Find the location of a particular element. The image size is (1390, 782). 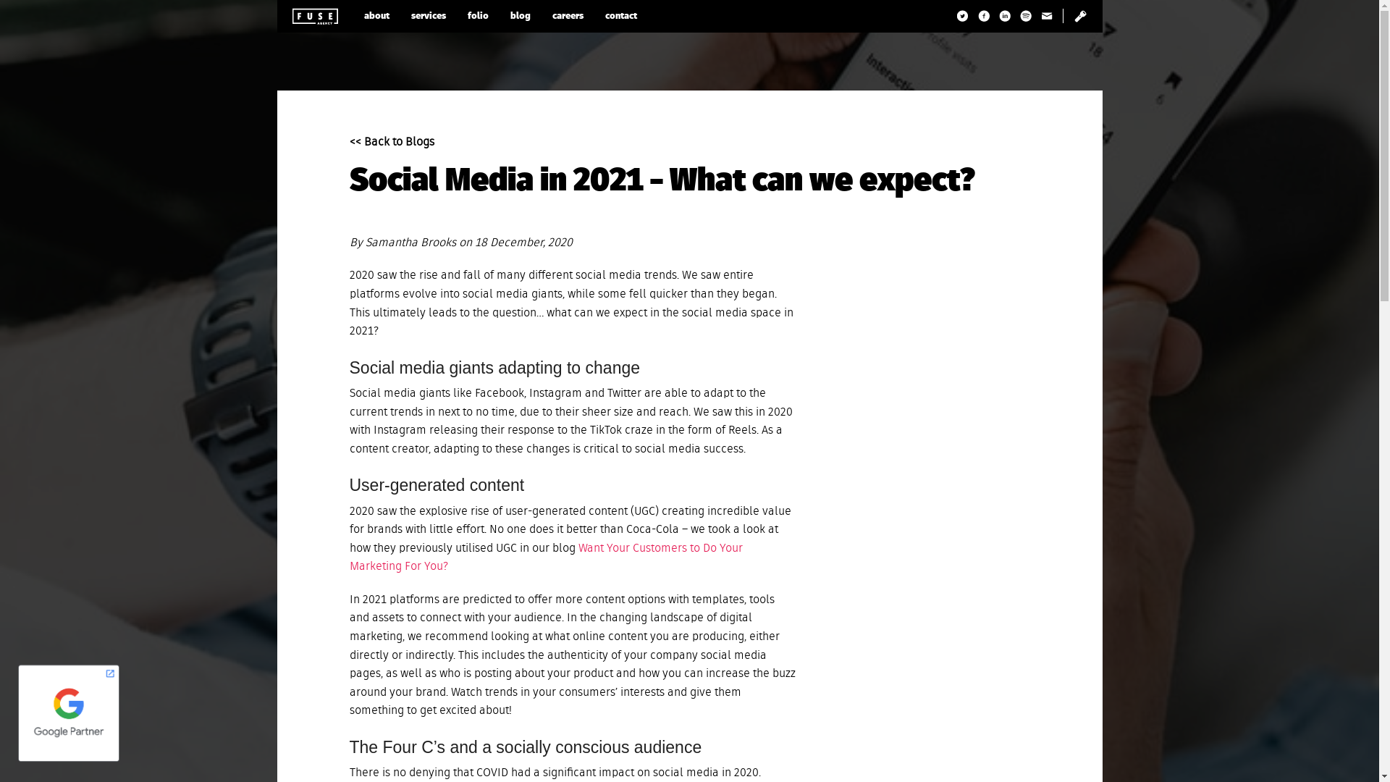

<< Back to Blogs is located at coordinates (391, 143).